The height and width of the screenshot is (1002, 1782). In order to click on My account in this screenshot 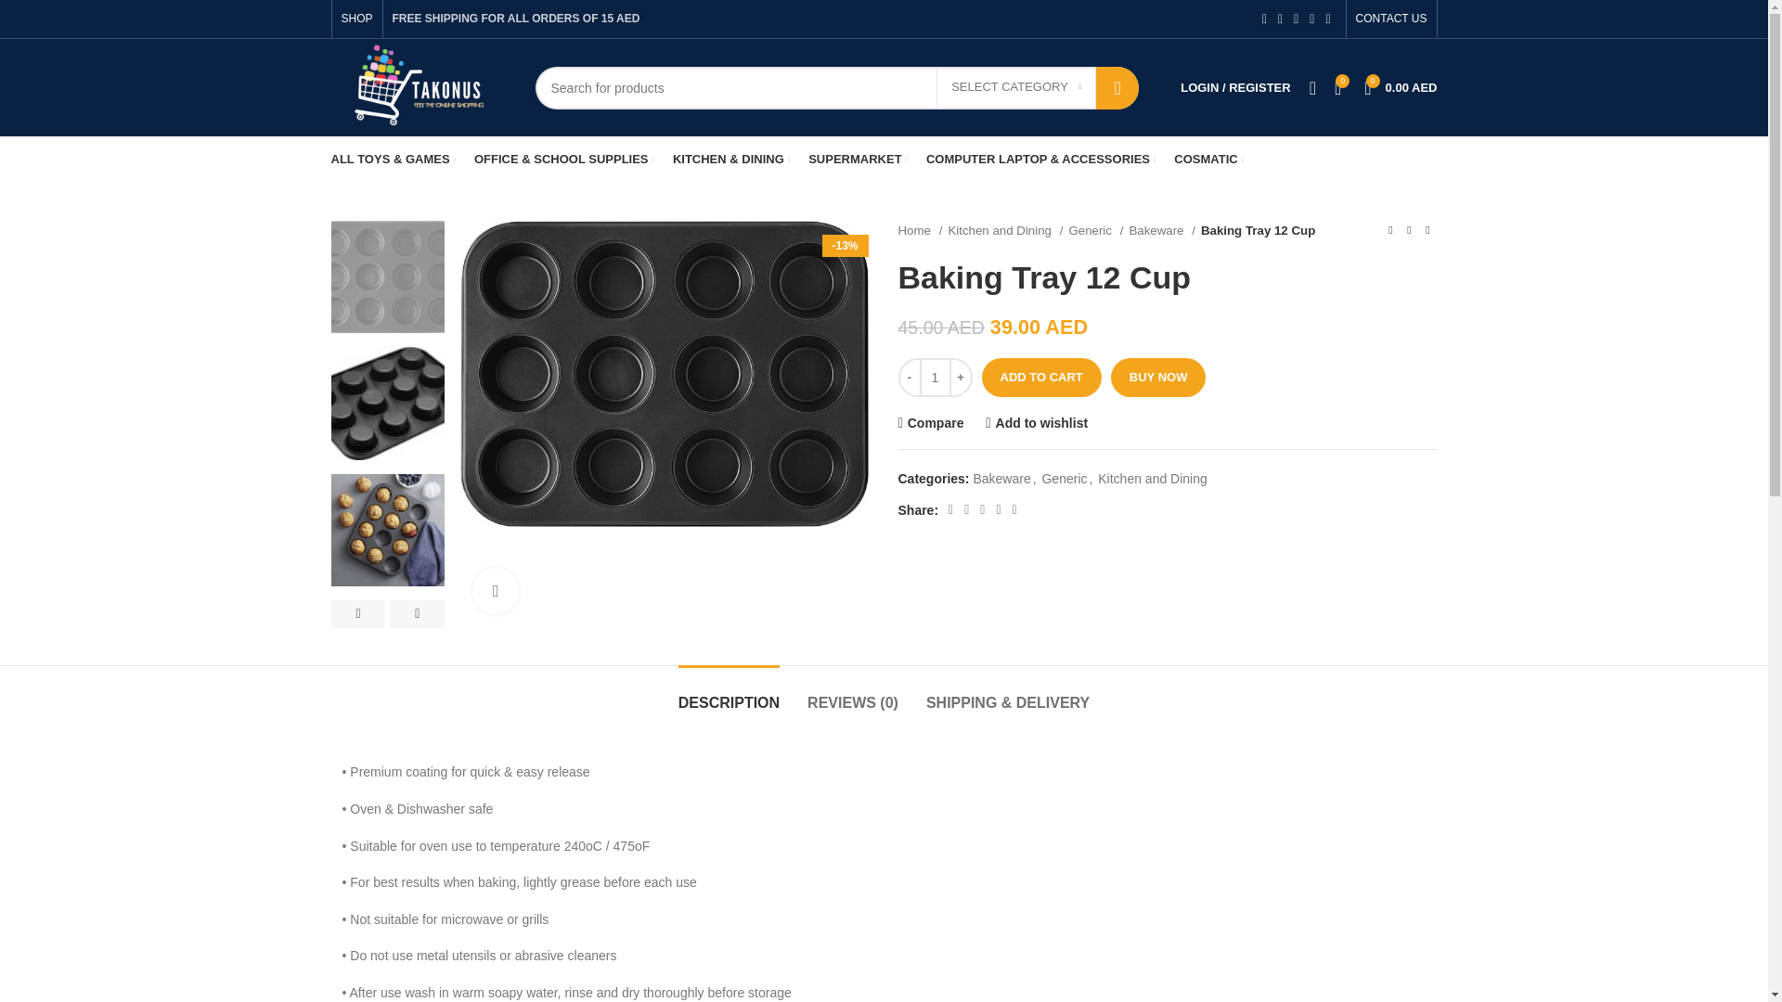, I will do `click(1234, 87)`.